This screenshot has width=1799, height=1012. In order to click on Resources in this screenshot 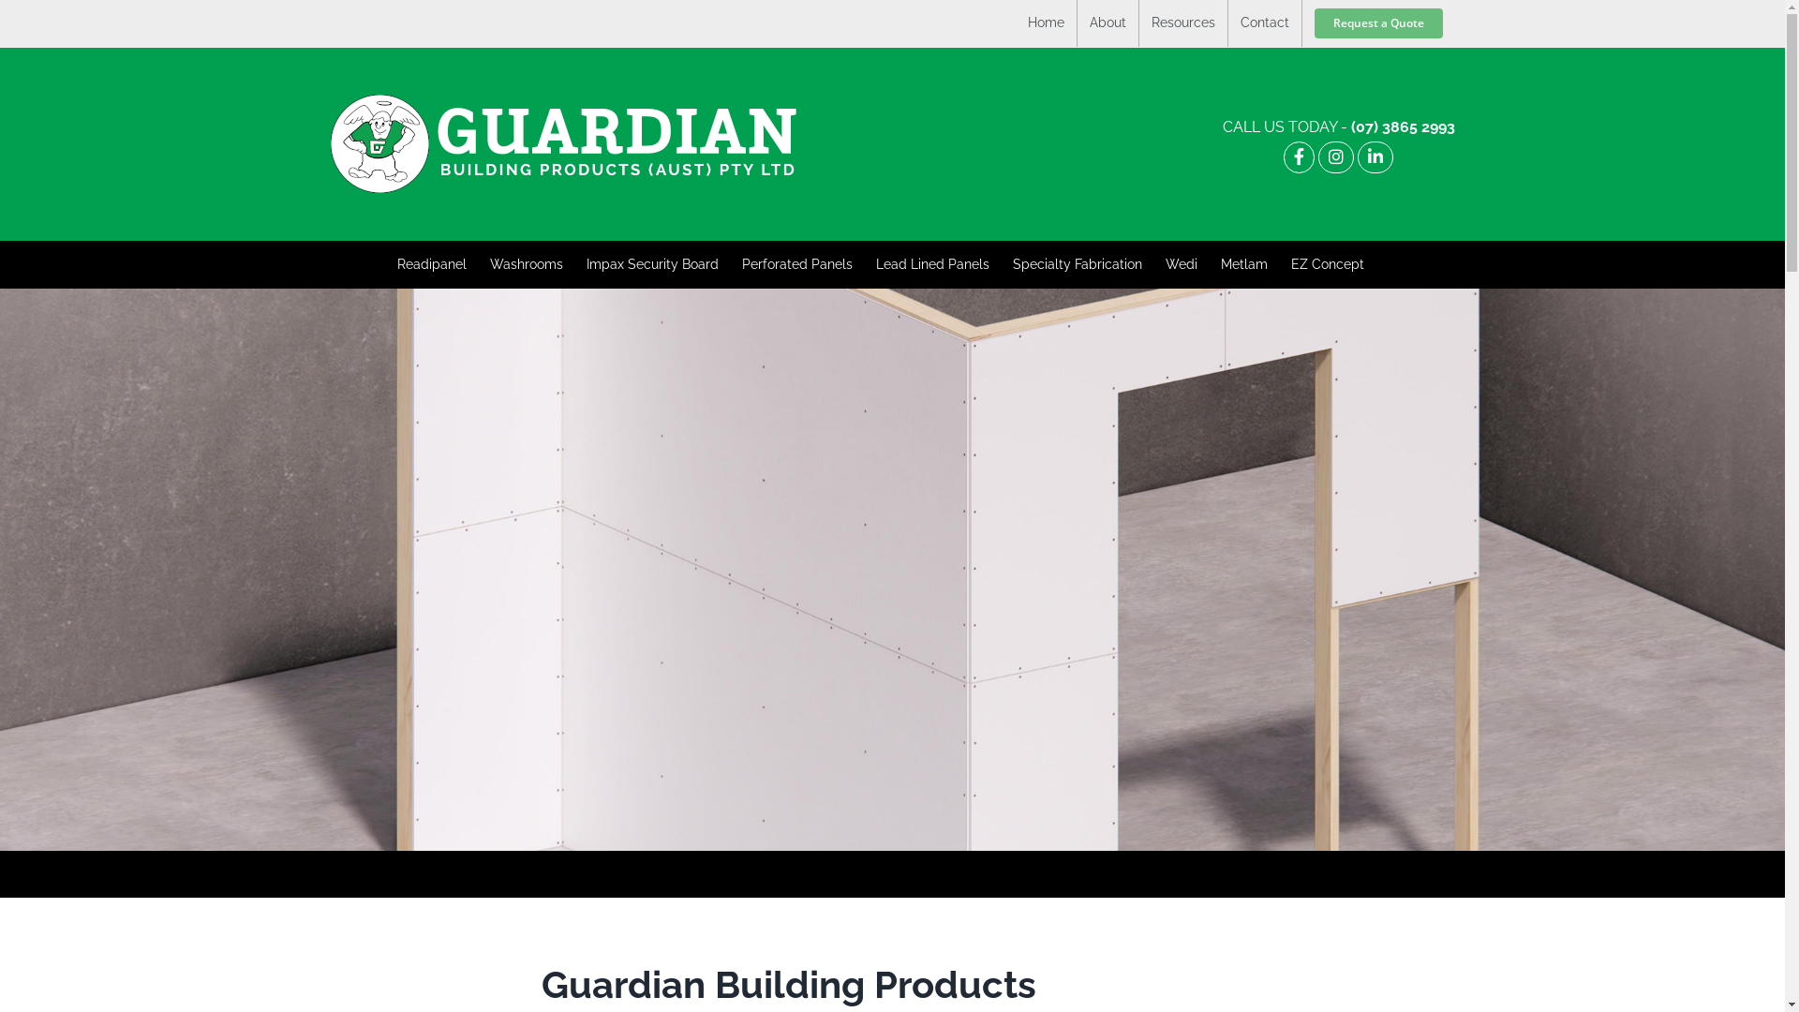, I will do `click(1183, 23)`.